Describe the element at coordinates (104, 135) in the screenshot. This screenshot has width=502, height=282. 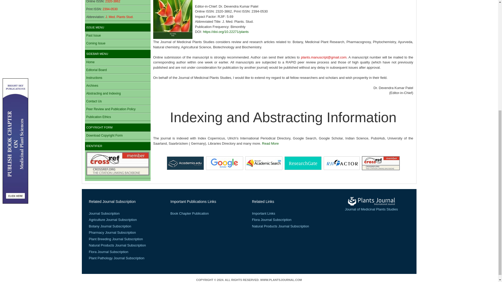
I see `Download Copyright Form` at that location.